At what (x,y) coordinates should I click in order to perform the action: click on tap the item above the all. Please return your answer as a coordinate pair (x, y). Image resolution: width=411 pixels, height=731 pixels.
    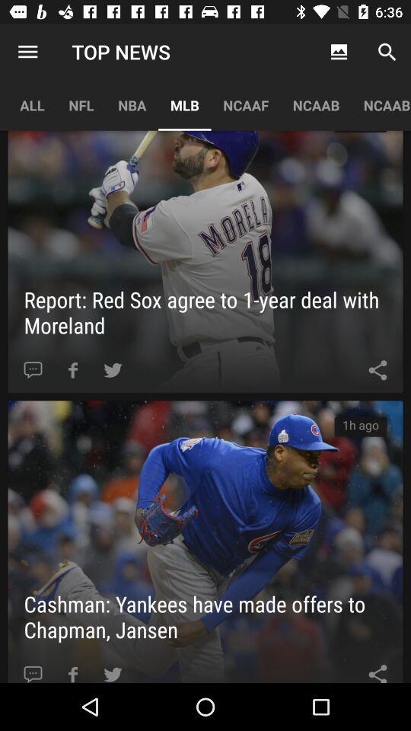
    Looking at the image, I should click on (27, 52).